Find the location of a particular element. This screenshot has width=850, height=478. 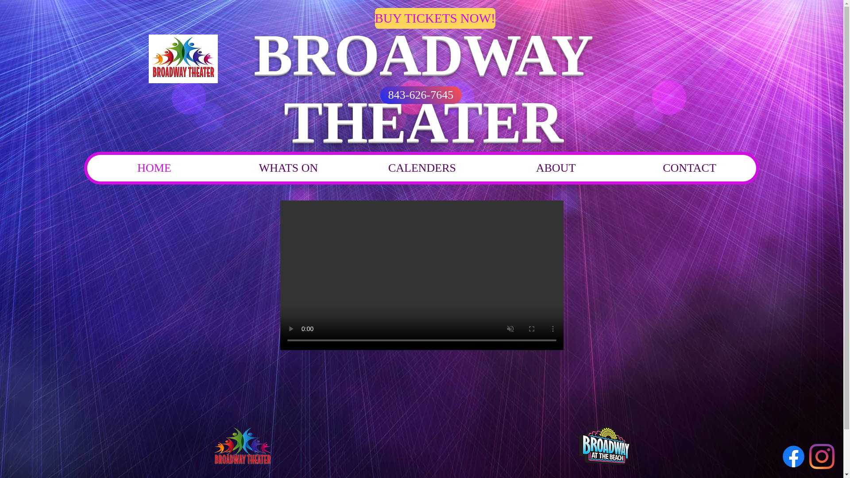

CONTACT is located at coordinates (689, 168).